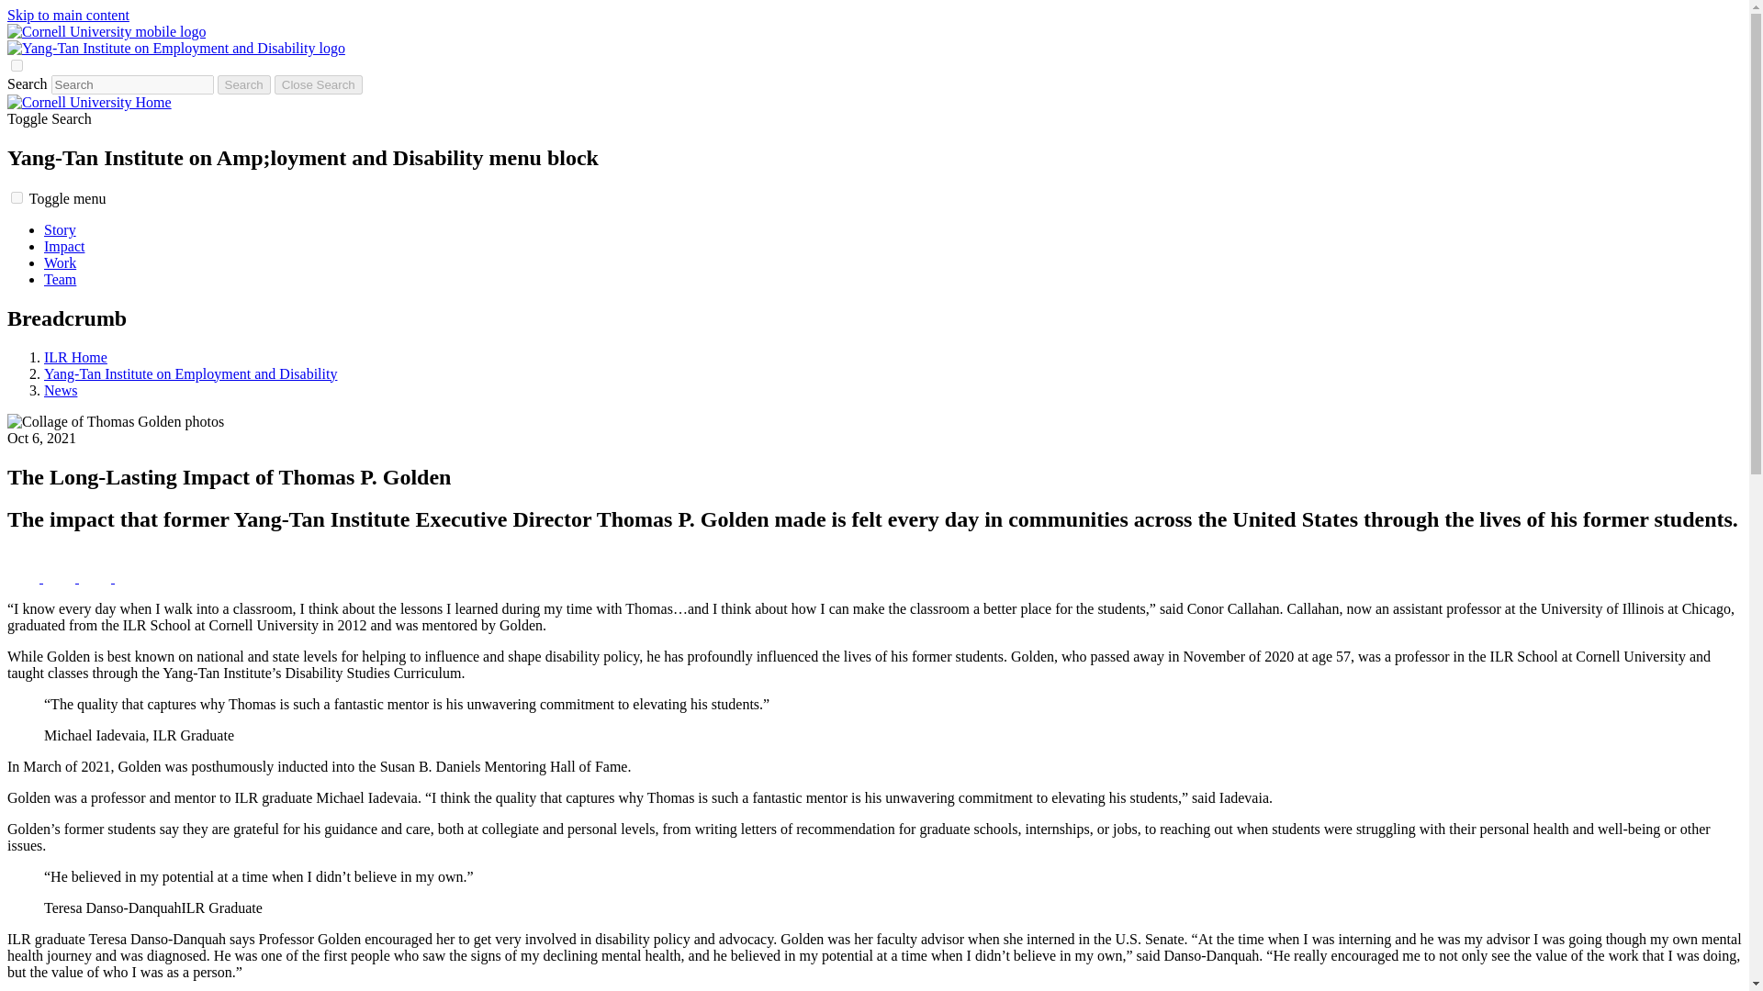 This screenshot has width=1763, height=991. I want to click on on, so click(17, 198).